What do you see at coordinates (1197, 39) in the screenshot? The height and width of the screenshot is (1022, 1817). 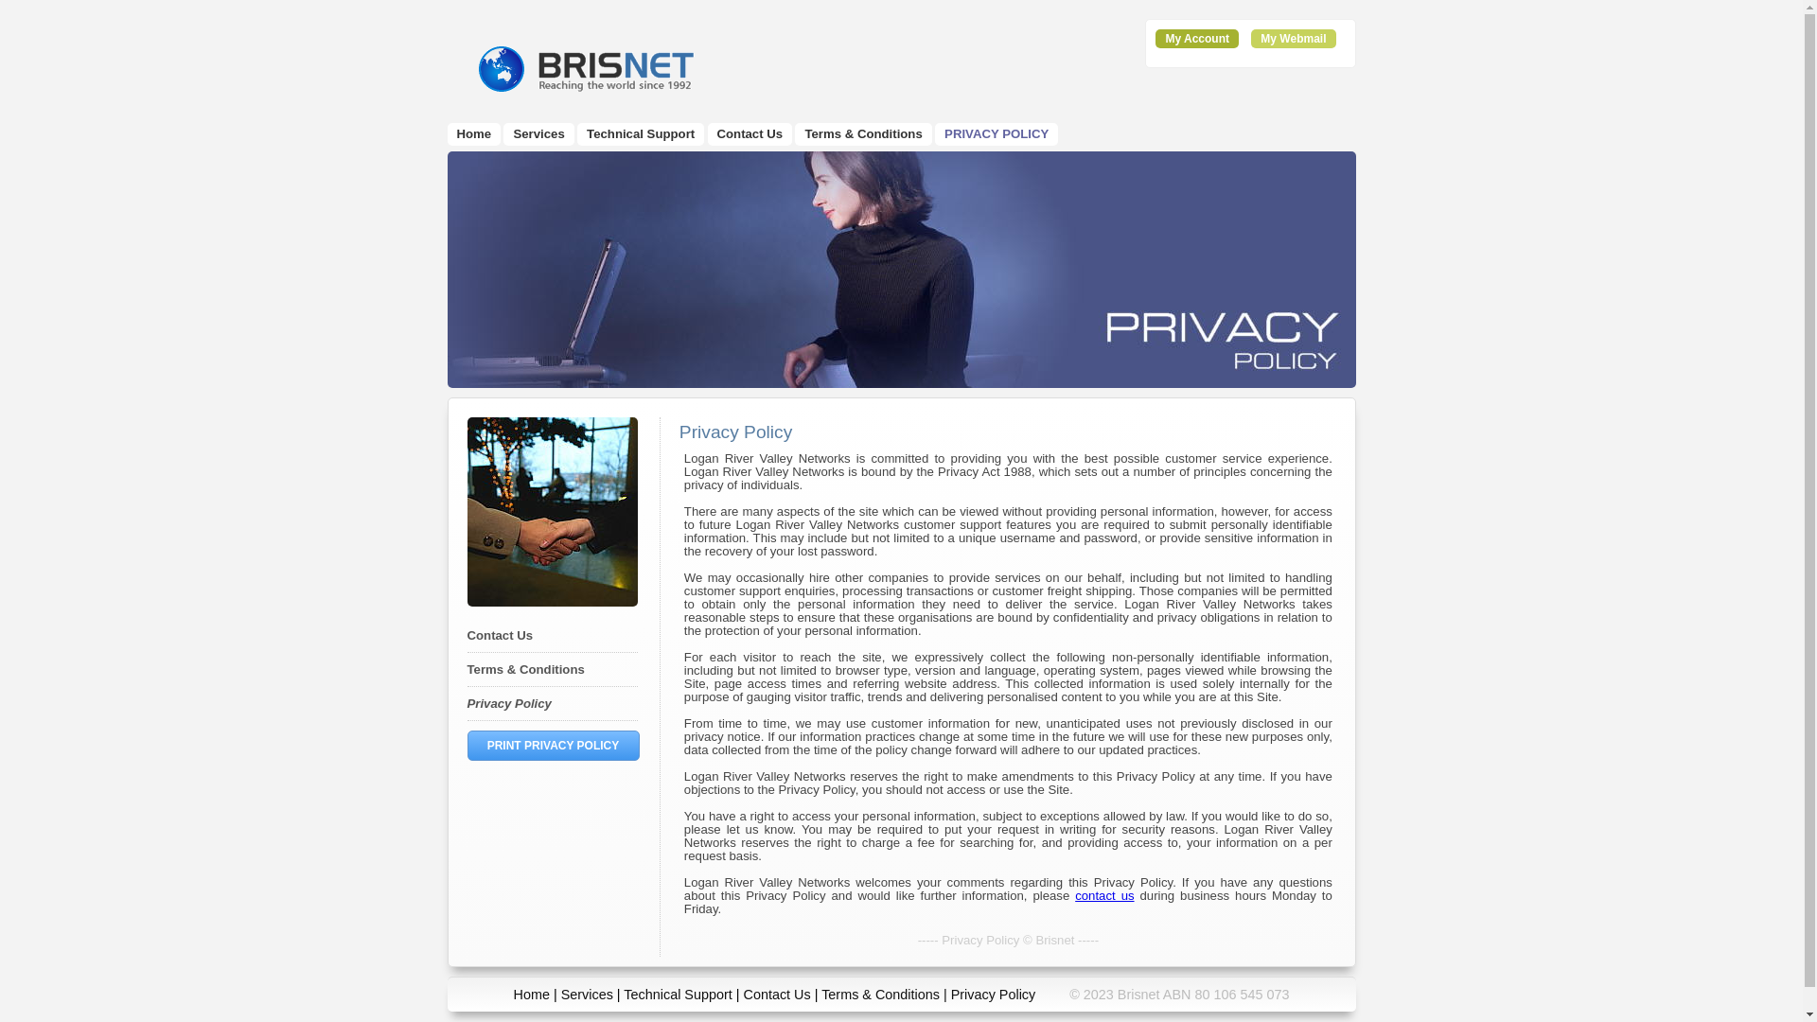 I see `My Account` at bounding box center [1197, 39].